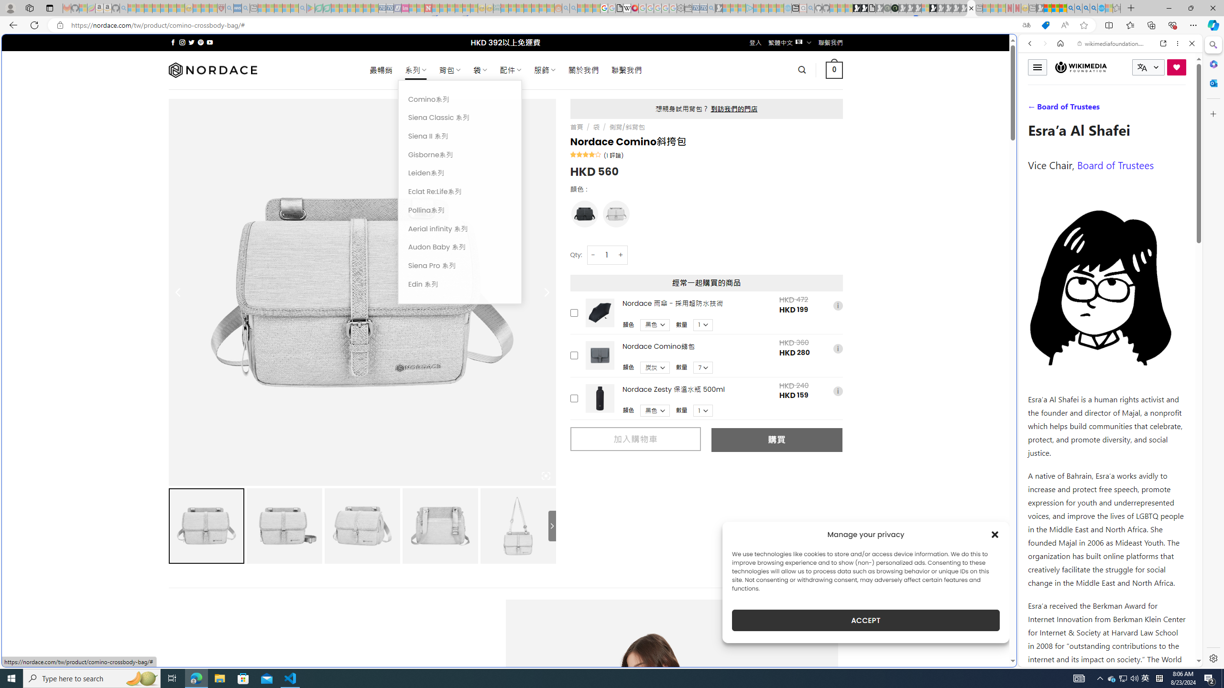 The width and height of the screenshot is (1224, 688). Describe the element at coordinates (776, 327) in the screenshot. I see `utah sues federal government - Search` at that location.